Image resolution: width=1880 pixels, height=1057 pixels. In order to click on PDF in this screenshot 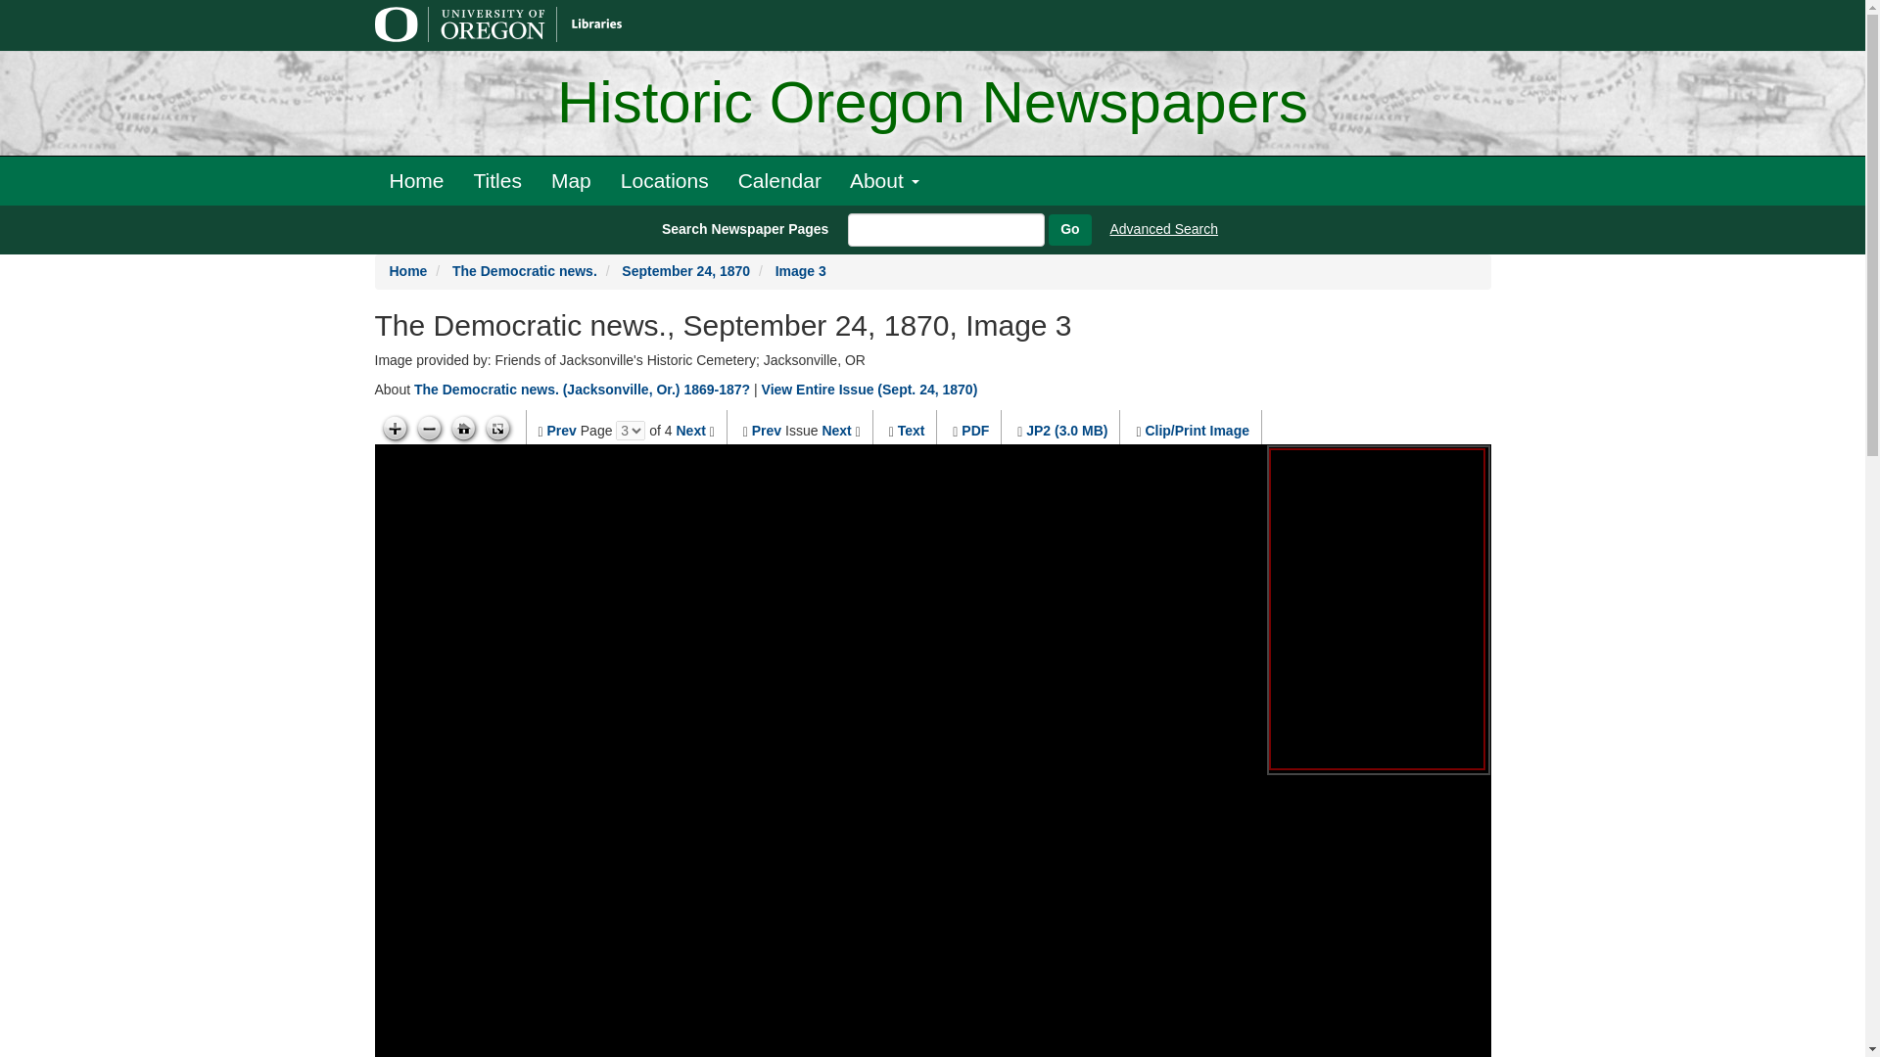, I will do `click(974, 431)`.